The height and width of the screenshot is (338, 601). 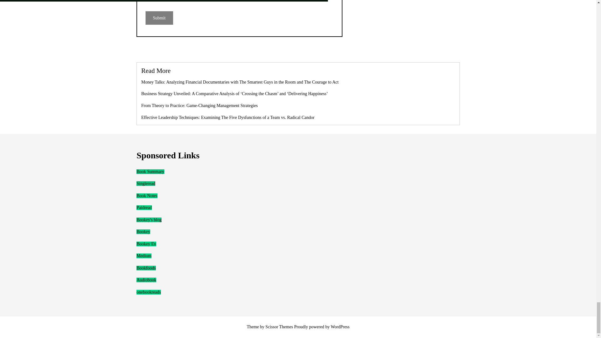 What do you see at coordinates (159, 18) in the screenshot?
I see `Submit` at bounding box center [159, 18].